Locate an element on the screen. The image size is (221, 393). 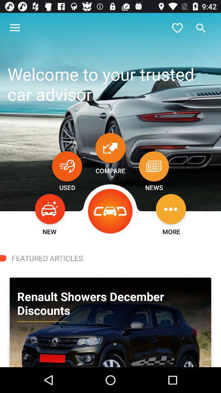
click icon below welcome to your item is located at coordinates (67, 166).